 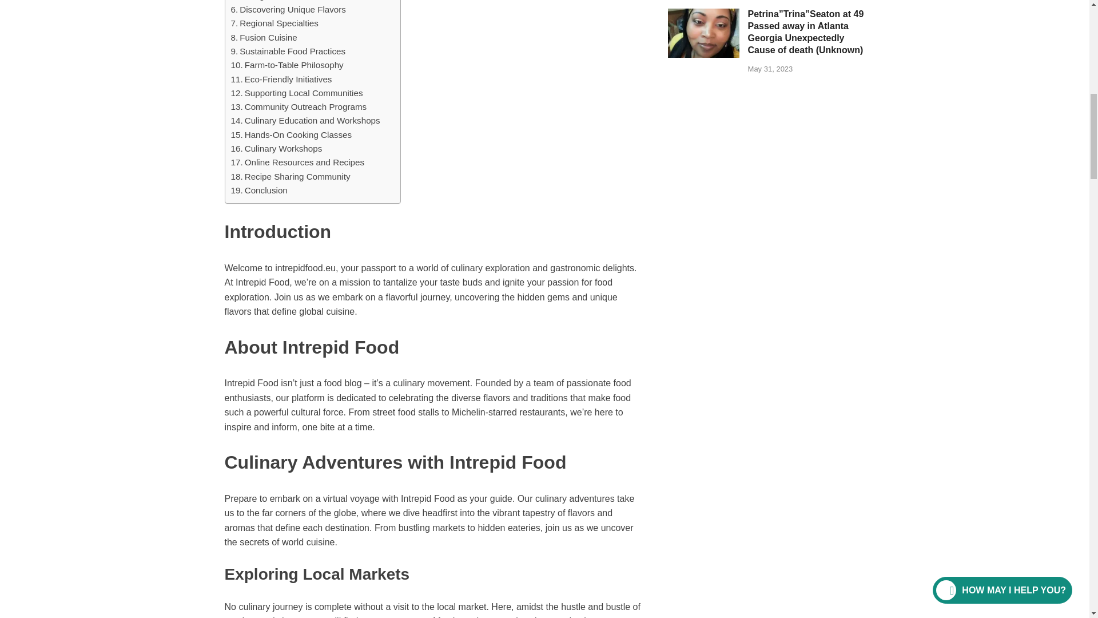 What do you see at coordinates (277, 149) in the screenshot?
I see `Culinary Workshops` at bounding box center [277, 149].